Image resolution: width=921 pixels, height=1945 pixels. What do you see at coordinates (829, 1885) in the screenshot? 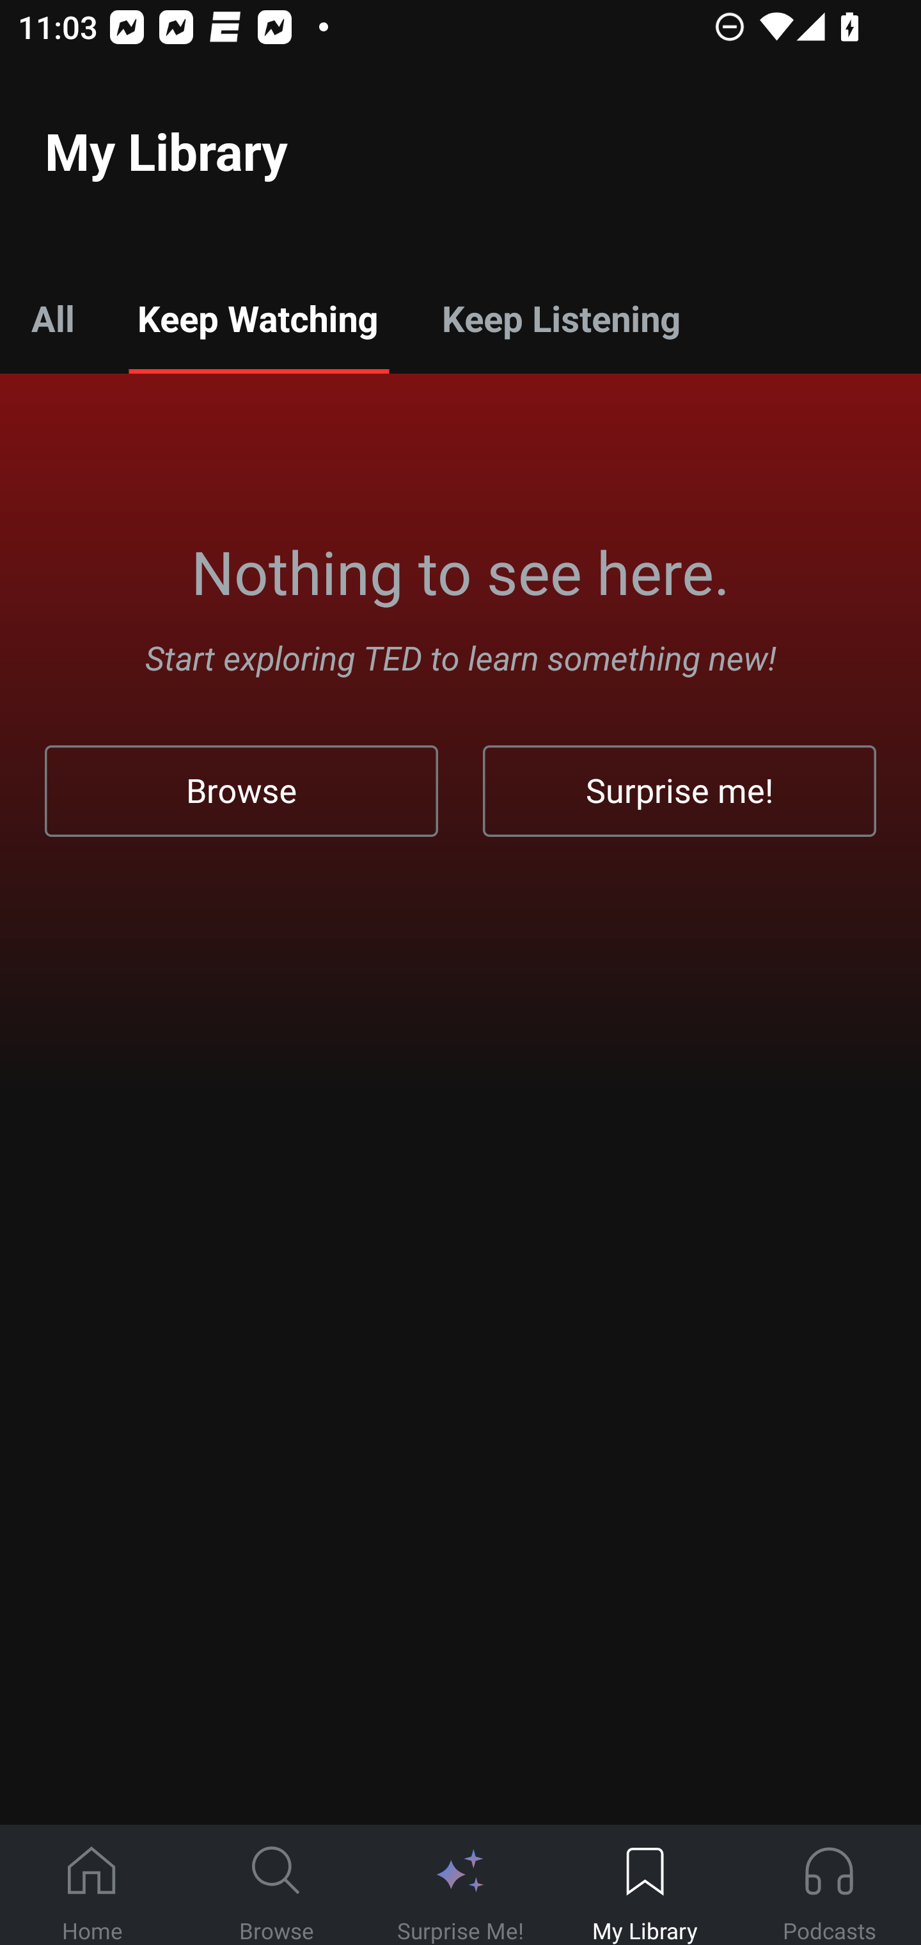
I see `Podcasts` at bounding box center [829, 1885].